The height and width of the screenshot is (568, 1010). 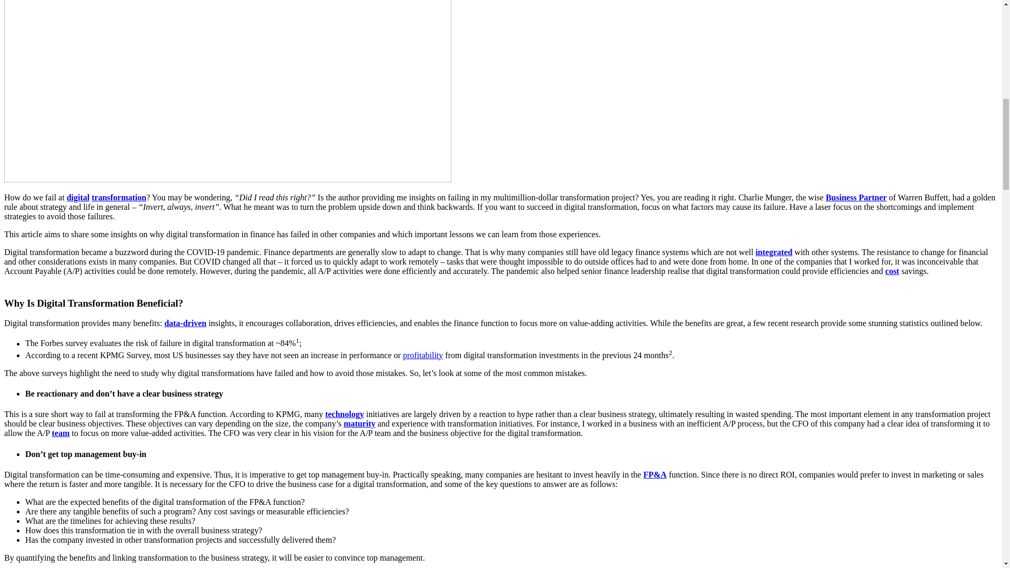 I want to click on Business Partner, so click(x=856, y=198).